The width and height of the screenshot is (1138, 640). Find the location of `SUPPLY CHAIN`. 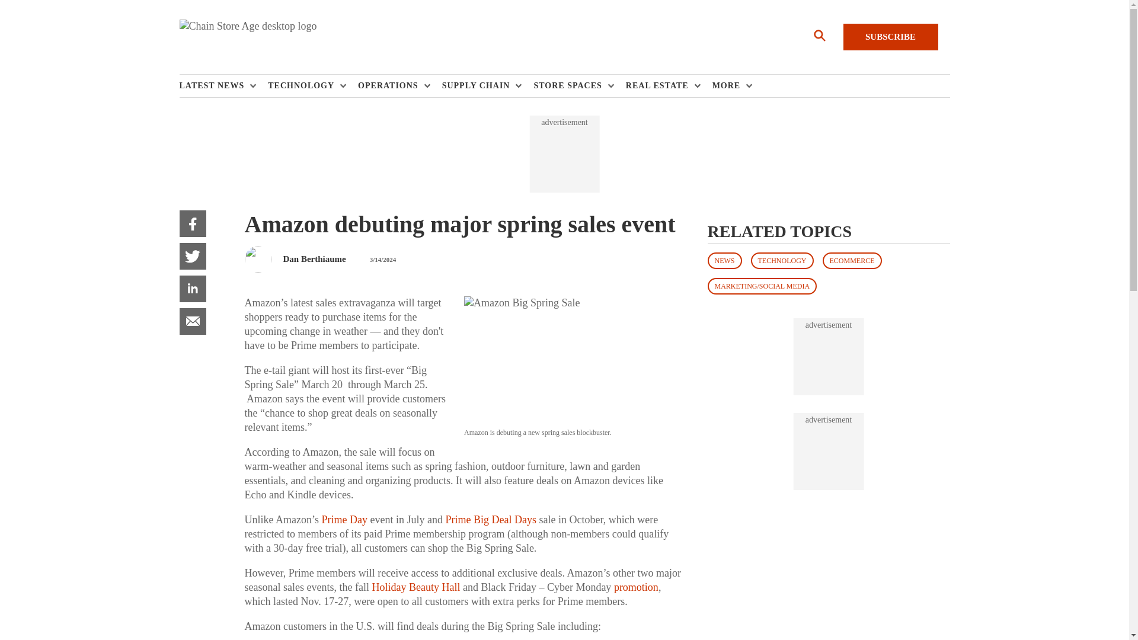

SUPPLY CHAIN is located at coordinates (479, 86).